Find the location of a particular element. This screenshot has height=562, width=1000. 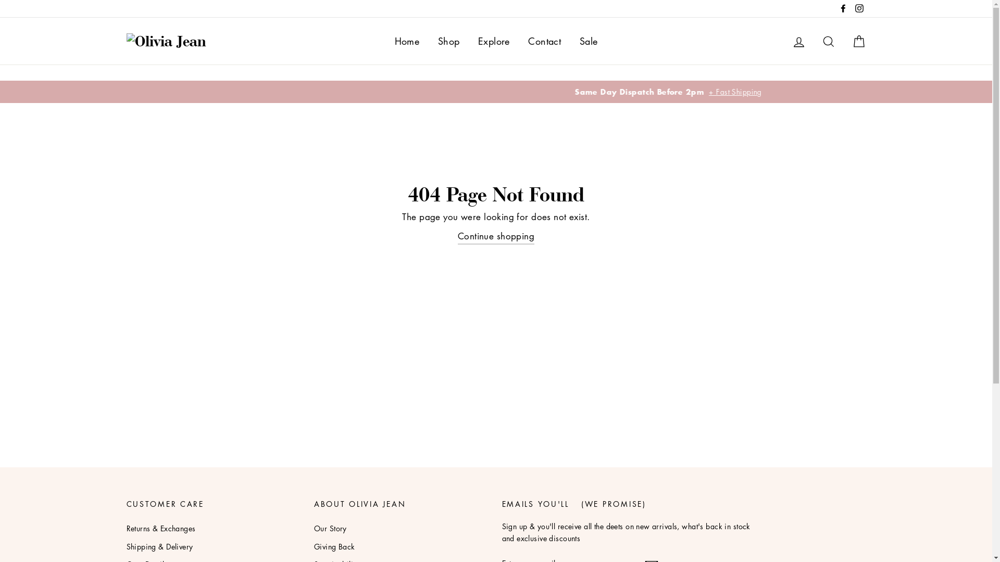

UP TO 80% OFF SITEWIDE* Shop Now is located at coordinates (496, 92).